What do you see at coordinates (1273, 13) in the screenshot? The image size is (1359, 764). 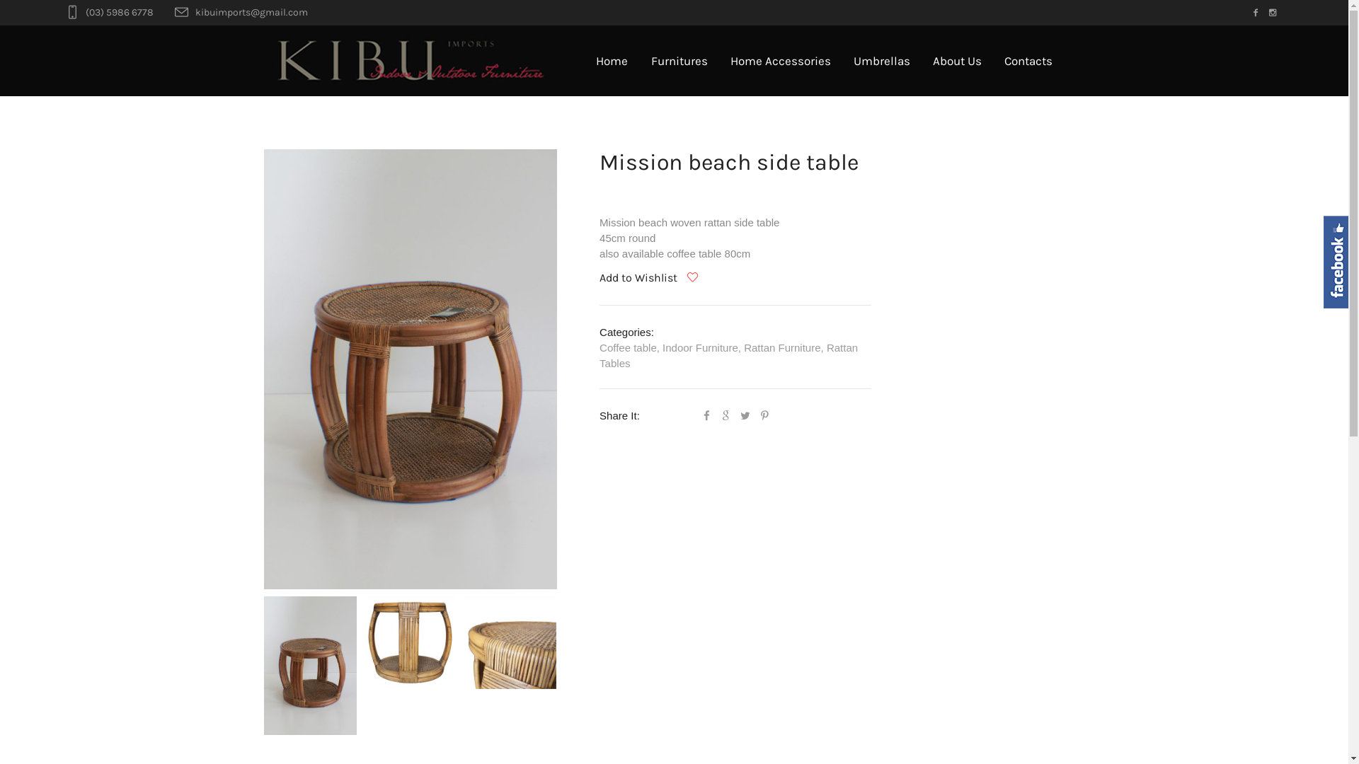 I see `Instagram` at bounding box center [1273, 13].